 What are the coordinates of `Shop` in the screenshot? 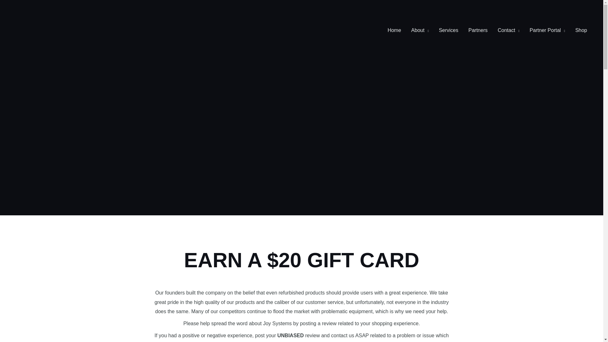 It's located at (581, 30).